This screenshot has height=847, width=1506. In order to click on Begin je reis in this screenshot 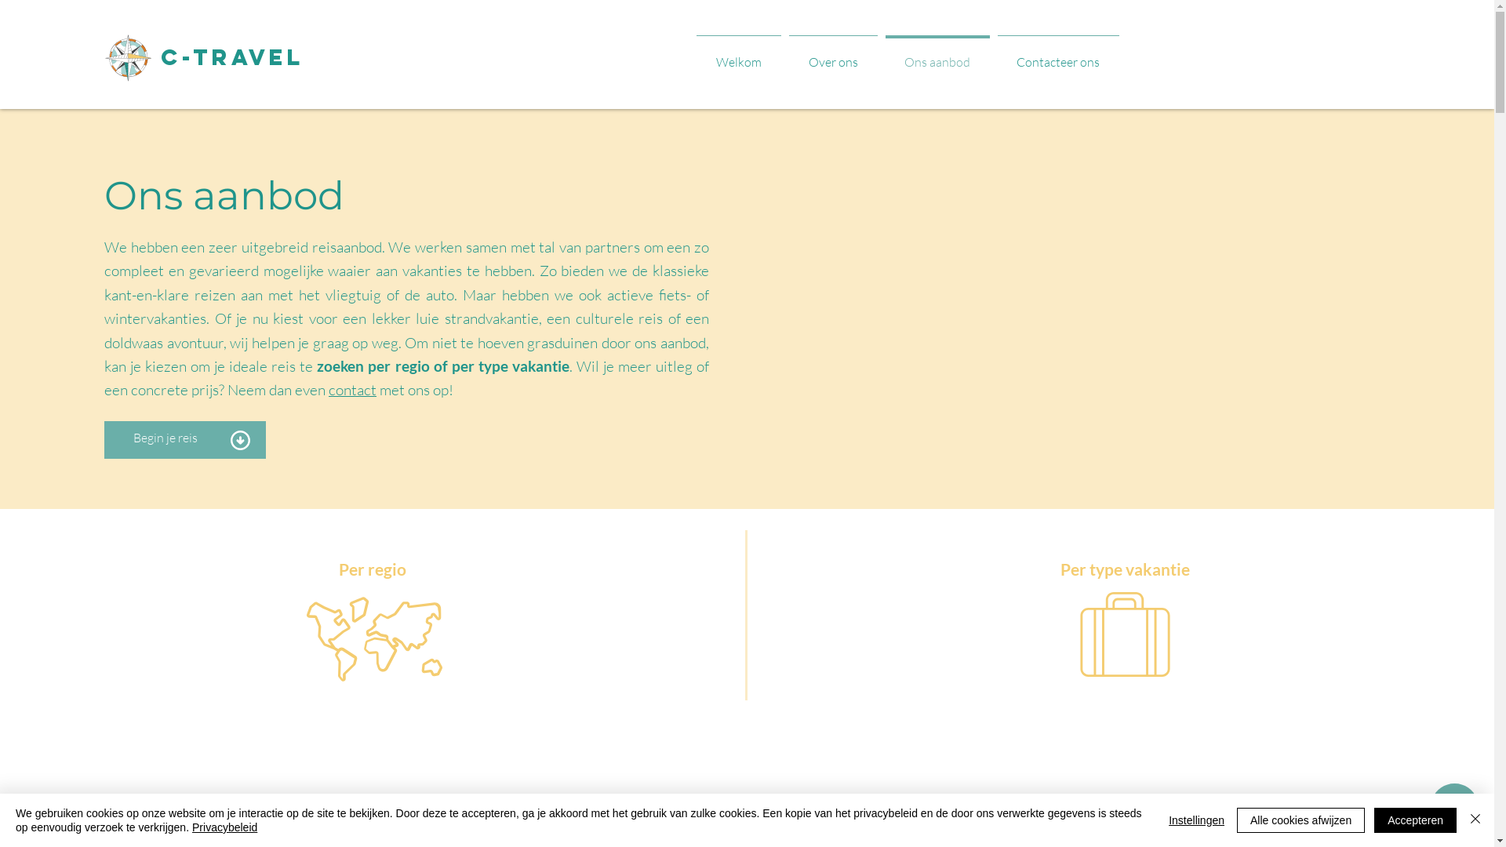, I will do `click(166, 438)`.